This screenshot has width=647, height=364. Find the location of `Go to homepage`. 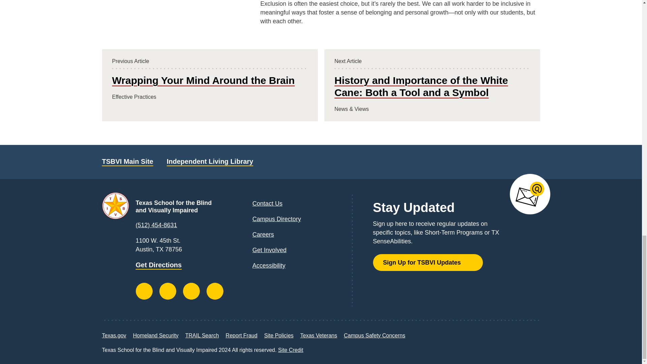

Go to homepage is located at coordinates (176, 206).